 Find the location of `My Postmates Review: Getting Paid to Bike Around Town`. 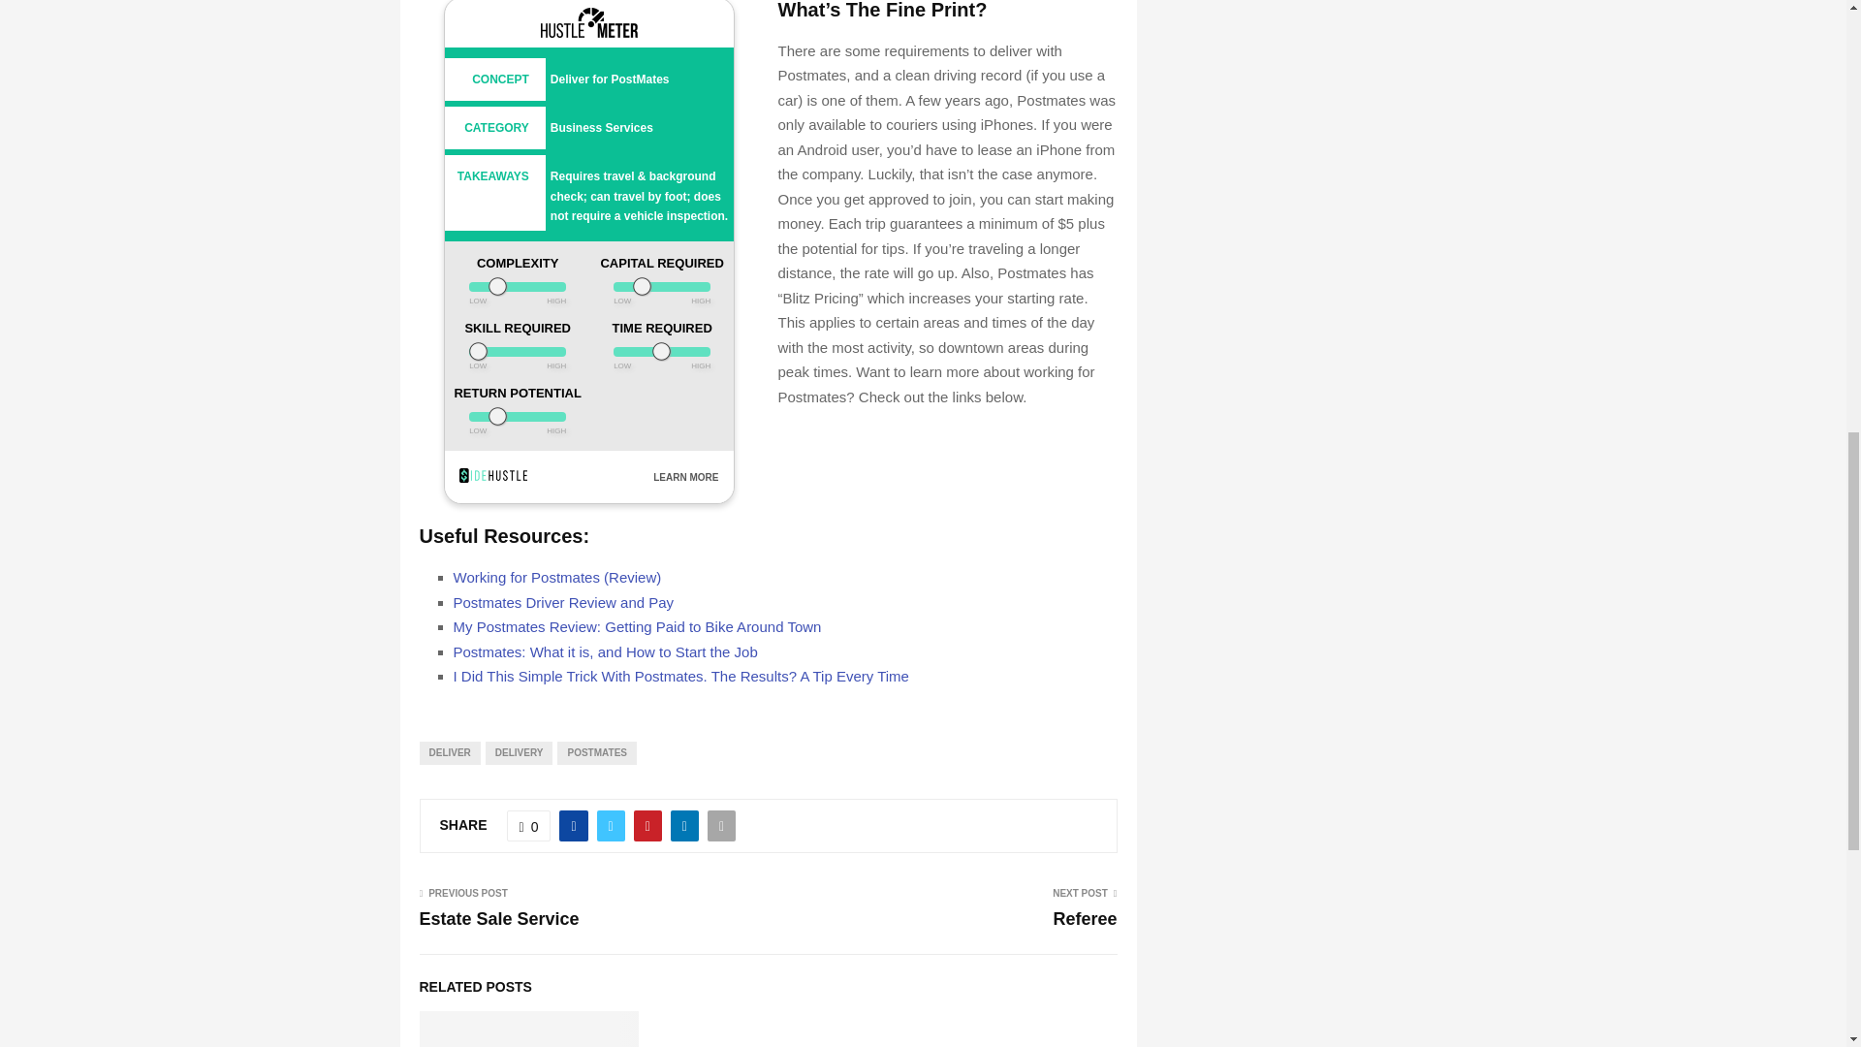

My Postmates Review: Getting Paid to Bike Around Town is located at coordinates (638, 626).